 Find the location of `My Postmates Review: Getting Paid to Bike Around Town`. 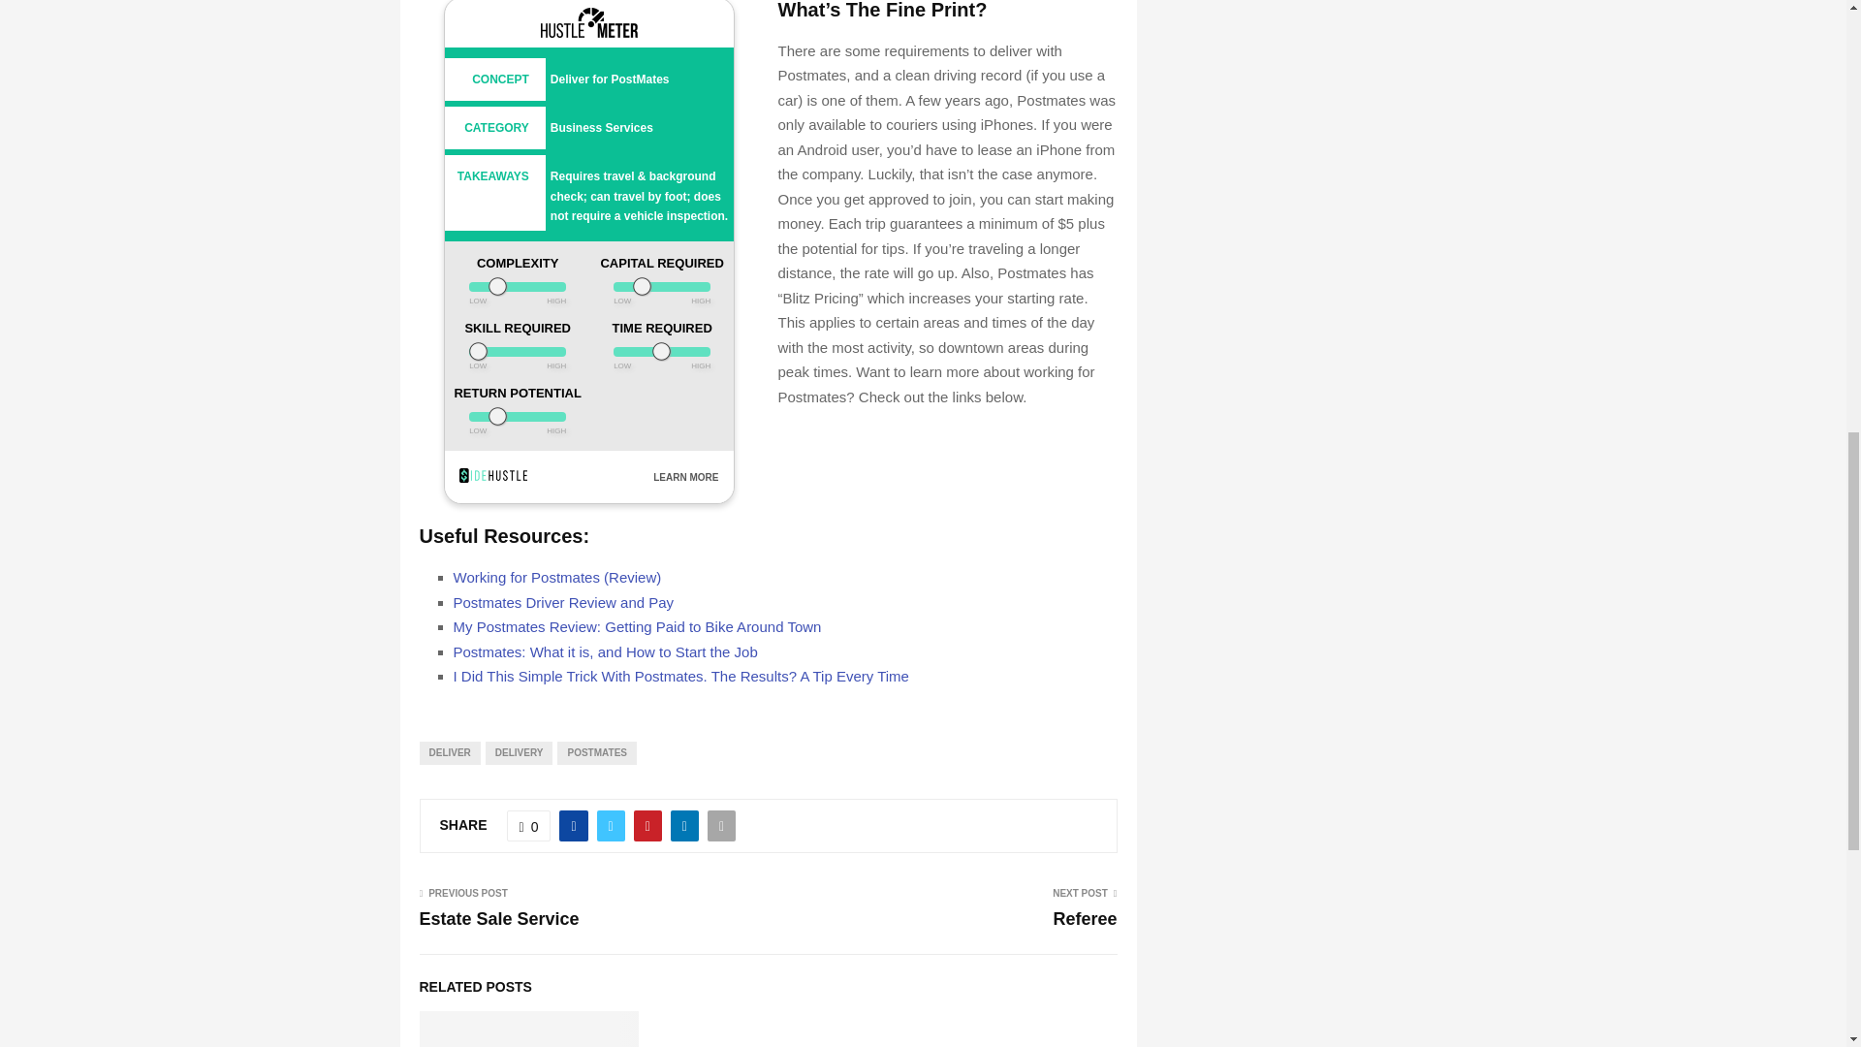

My Postmates Review: Getting Paid to Bike Around Town is located at coordinates (638, 626).